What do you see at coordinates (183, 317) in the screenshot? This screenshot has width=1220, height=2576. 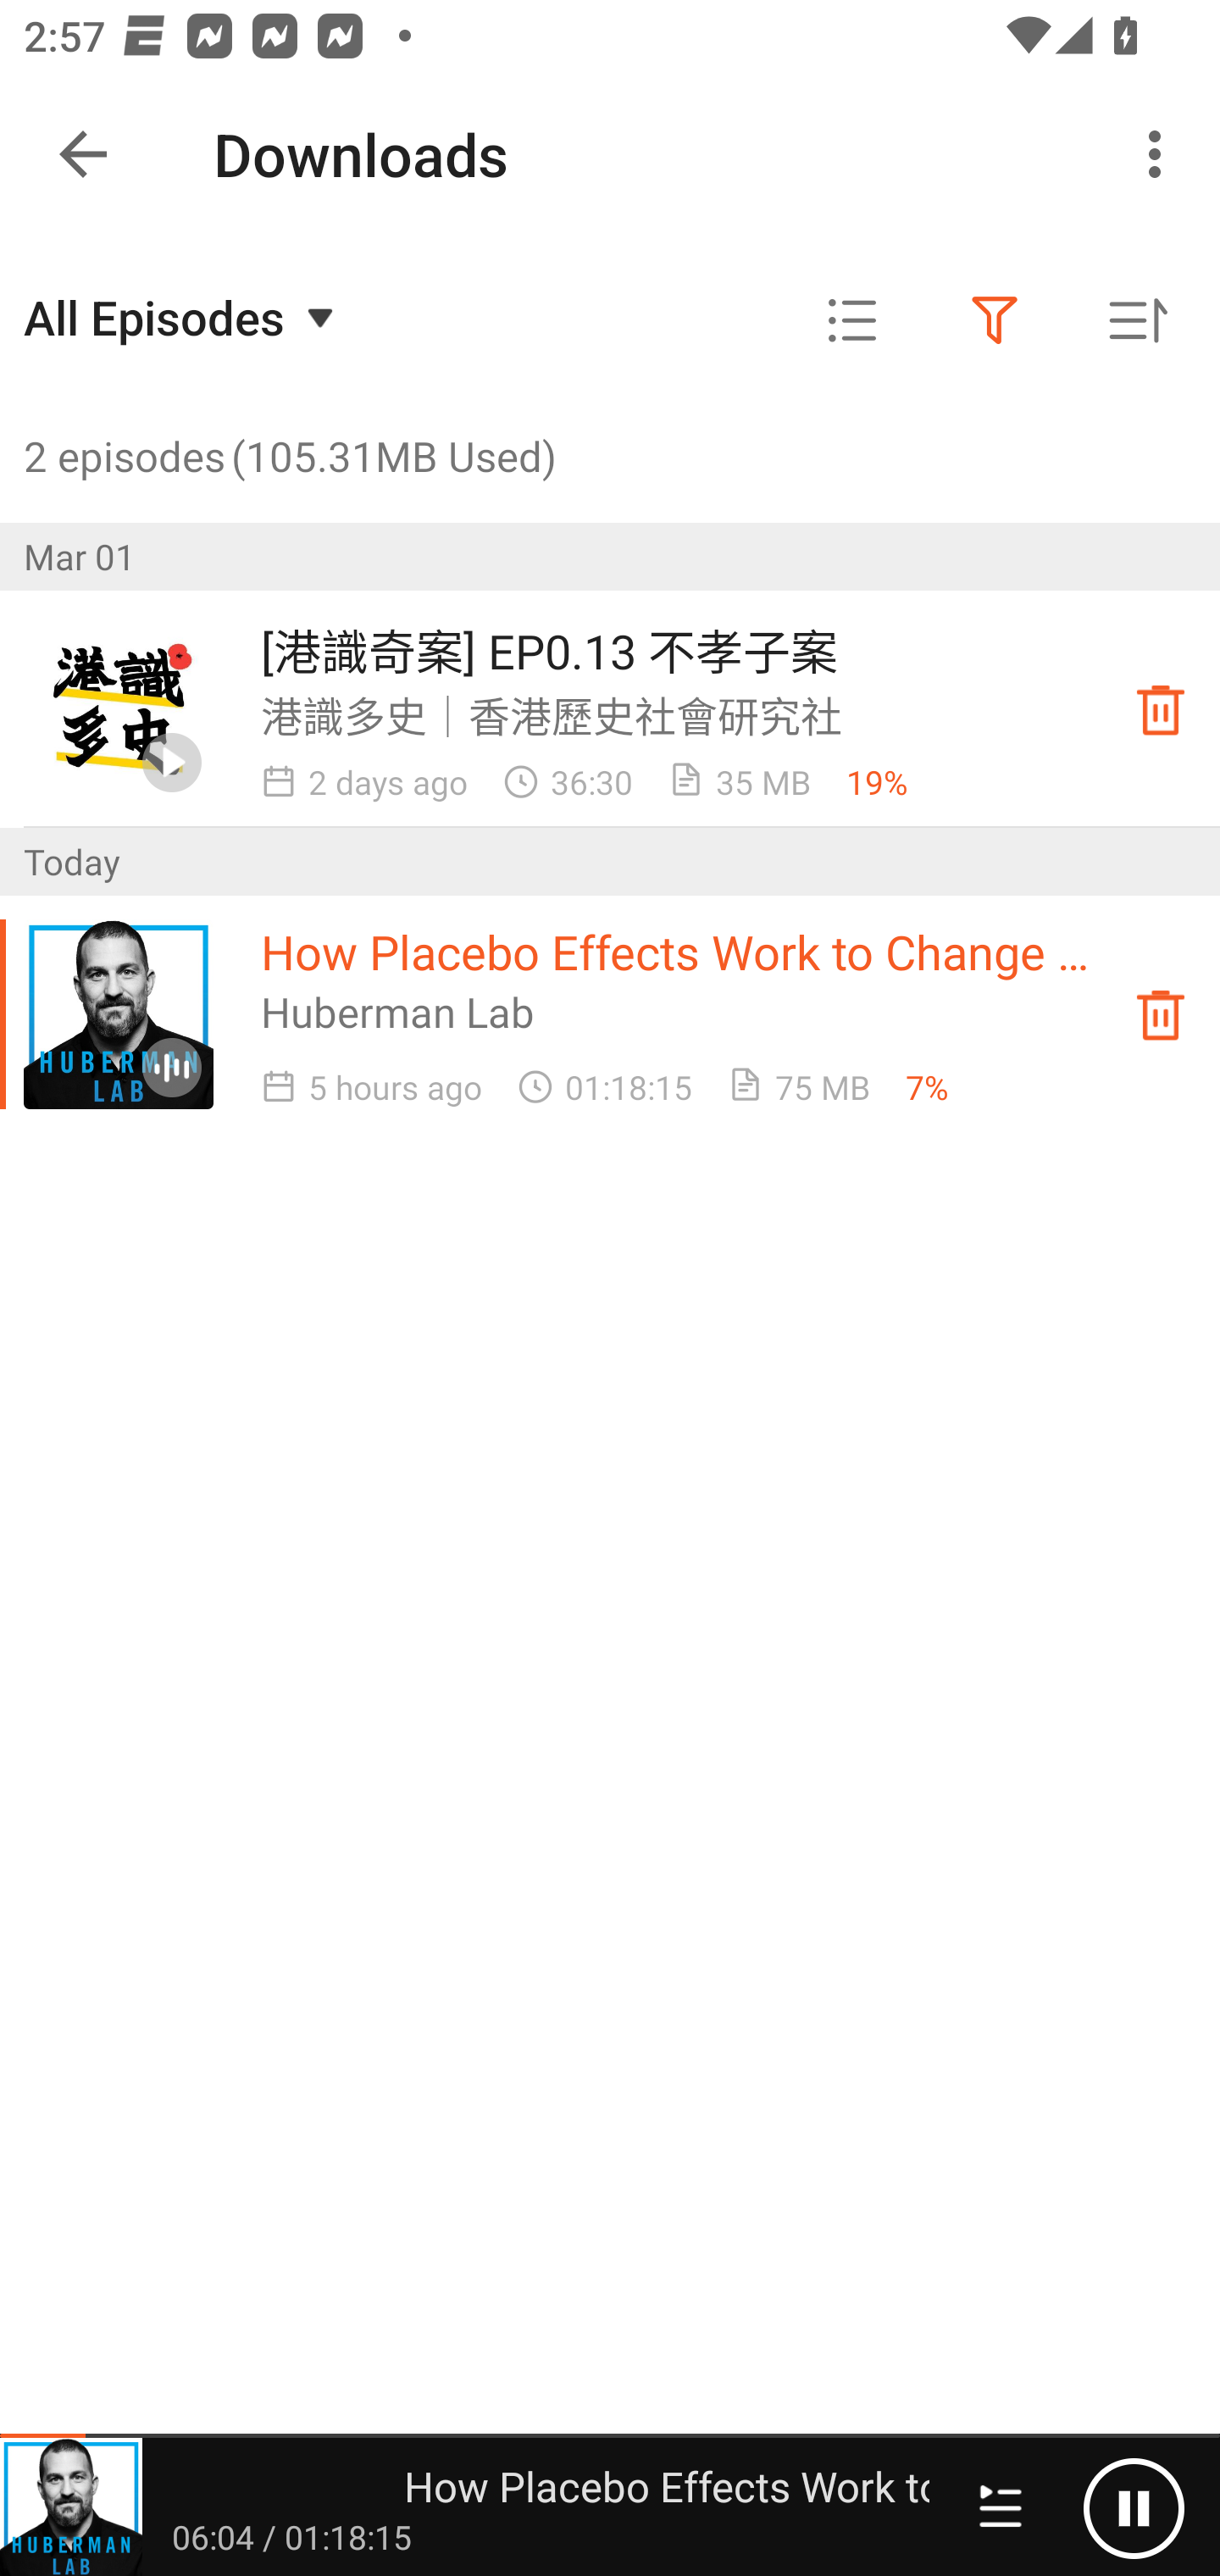 I see `All Episodes` at bounding box center [183, 317].